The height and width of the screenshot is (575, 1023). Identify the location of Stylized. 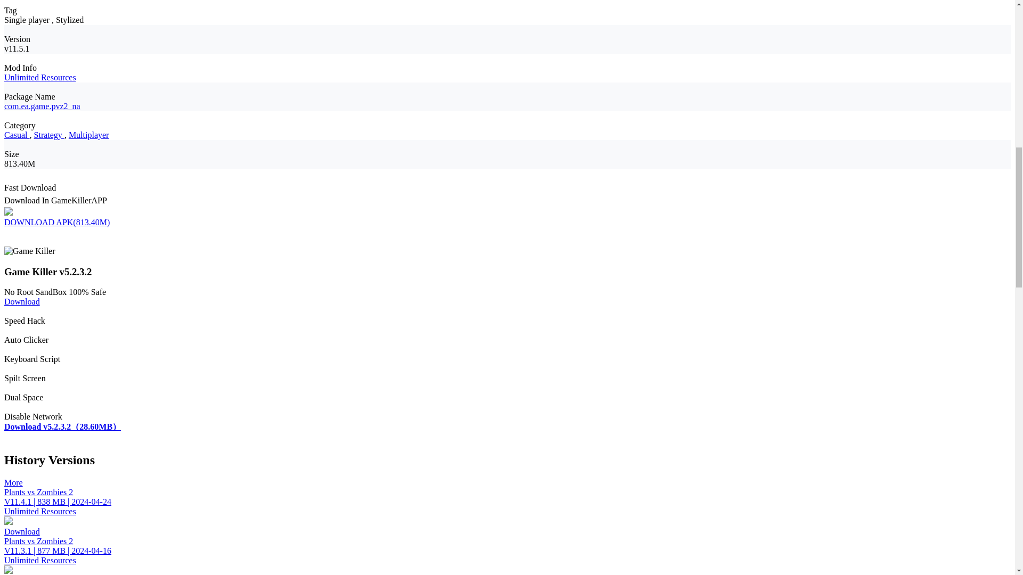
(70, 20).